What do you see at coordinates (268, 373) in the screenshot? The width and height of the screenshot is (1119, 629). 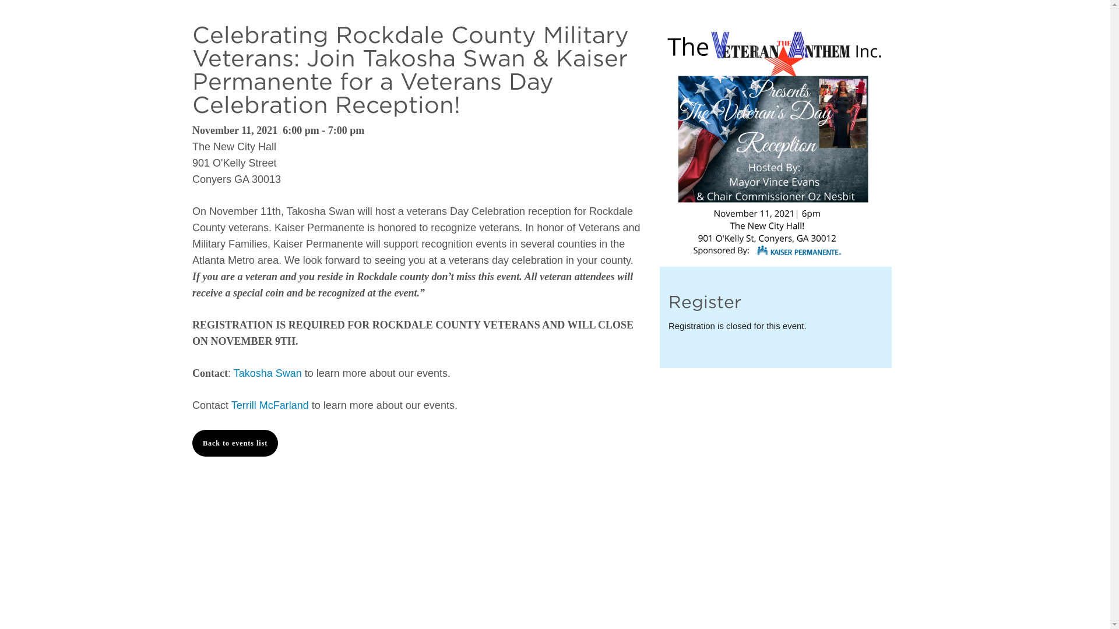 I see `Takosha Swan` at bounding box center [268, 373].